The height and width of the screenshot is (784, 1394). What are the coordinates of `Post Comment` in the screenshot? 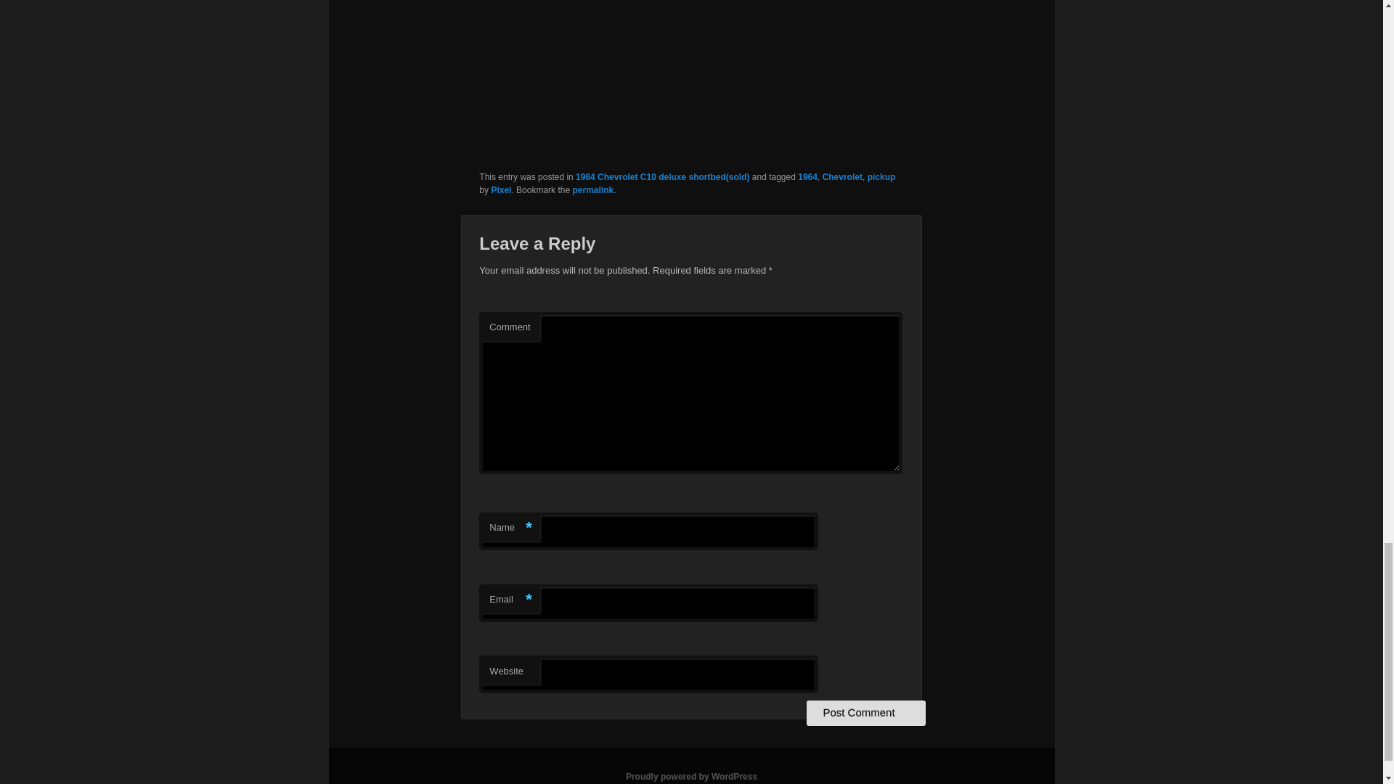 It's located at (865, 713).